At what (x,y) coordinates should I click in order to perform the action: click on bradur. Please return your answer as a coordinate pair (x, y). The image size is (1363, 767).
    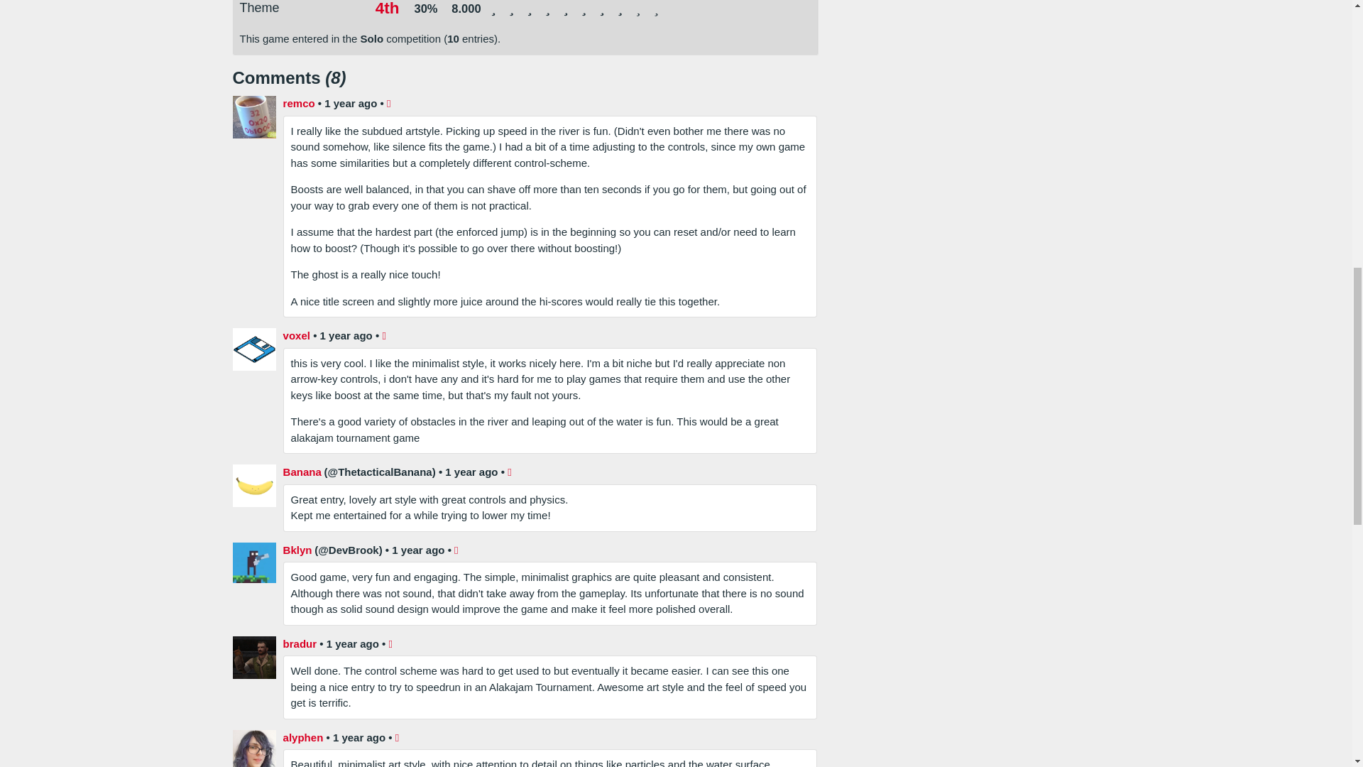
    Looking at the image, I should click on (300, 645).